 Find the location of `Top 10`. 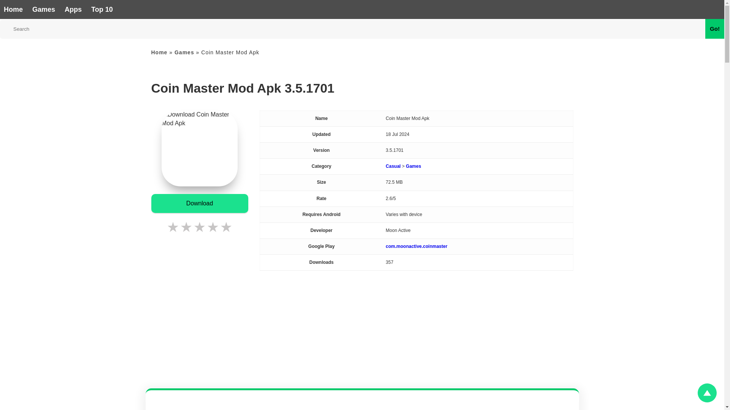

Top 10 is located at coordinates (102, 10).